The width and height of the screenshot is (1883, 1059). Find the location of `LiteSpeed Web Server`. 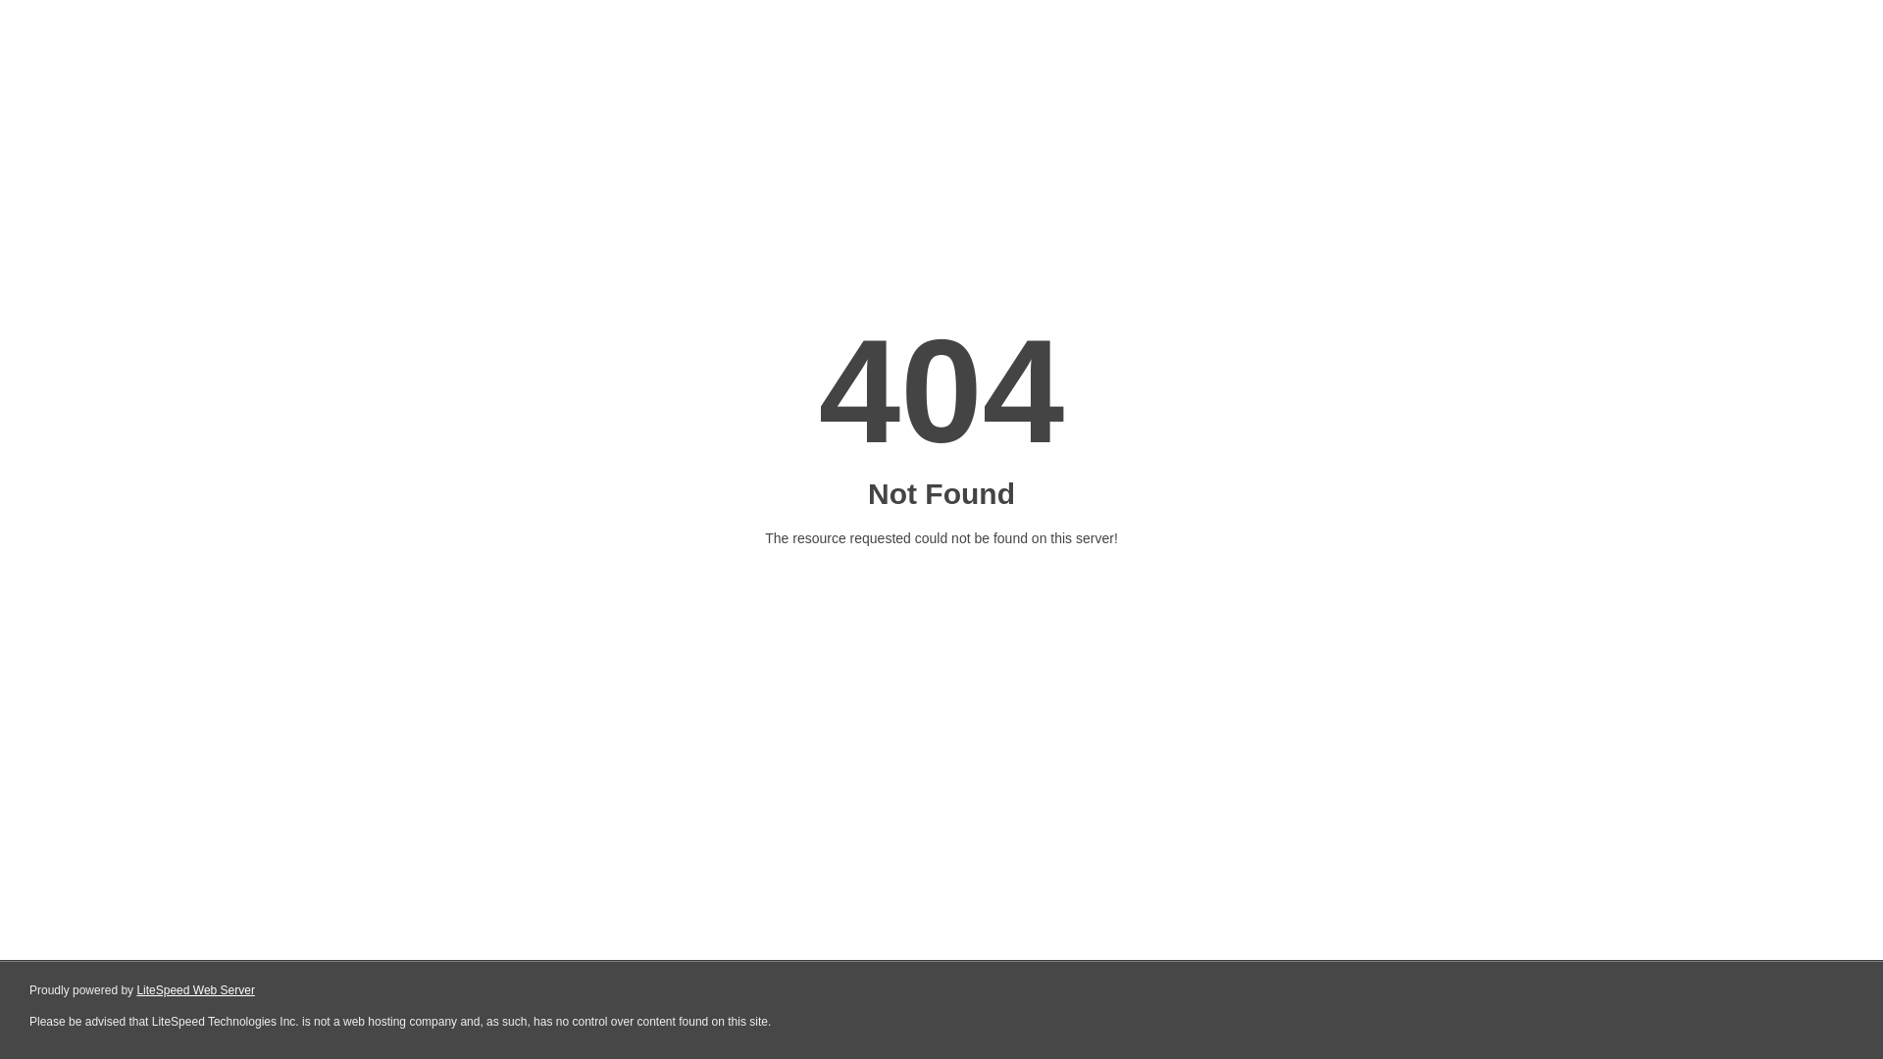

LiteSpeed Web Server is located at coordinates (196, 990).